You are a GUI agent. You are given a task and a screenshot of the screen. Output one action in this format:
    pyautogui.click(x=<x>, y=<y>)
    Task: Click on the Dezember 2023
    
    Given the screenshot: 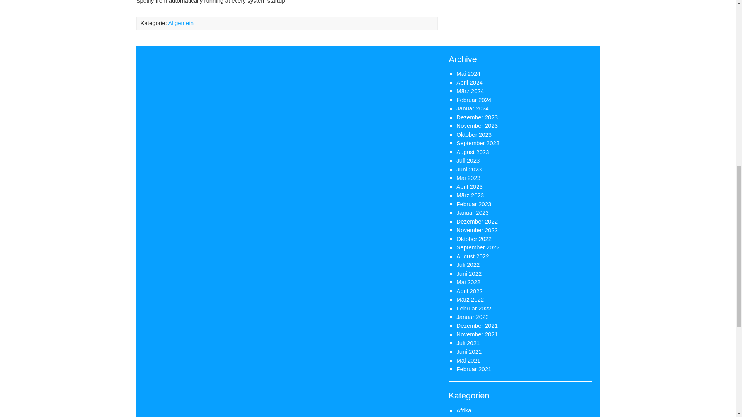 What is the action you would take?
    pyautogui.click(x=477, y=117)
    